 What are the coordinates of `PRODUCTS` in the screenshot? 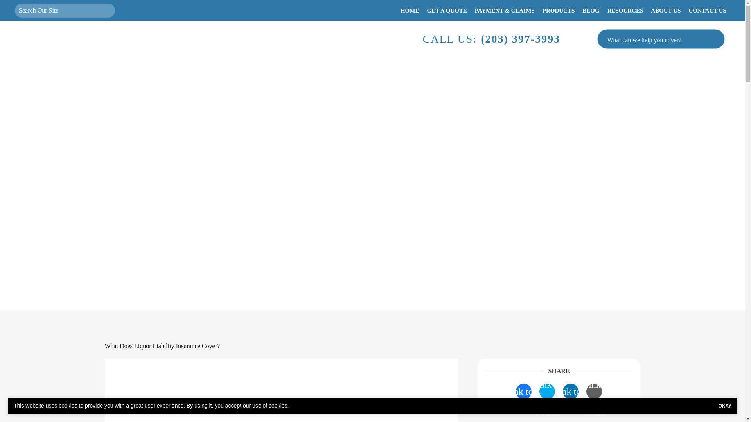 It's located at (559, 11).